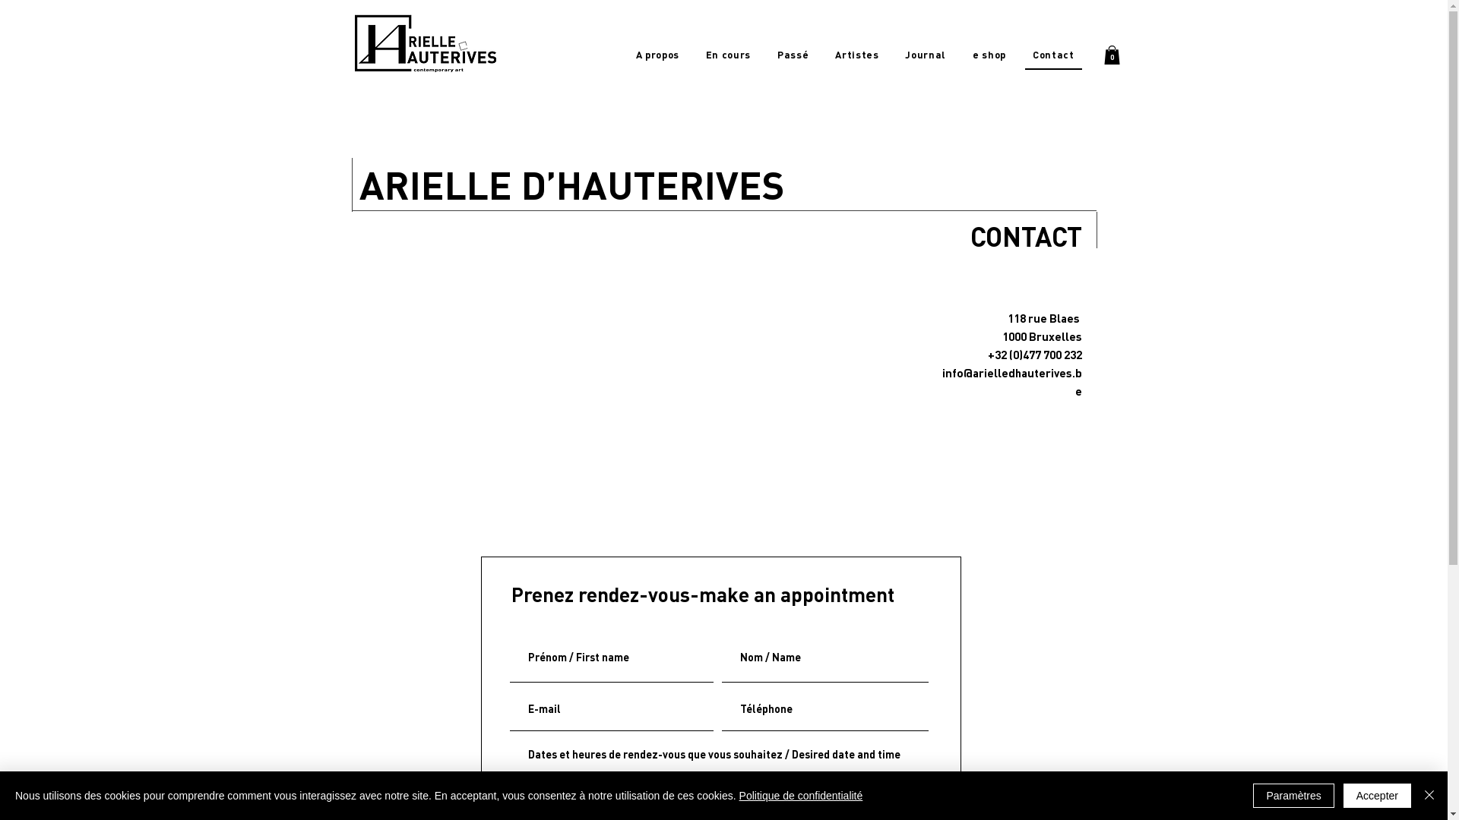 This screenshot has height=820, width=1459. I want to click on Google Maps, so click(672, 406).